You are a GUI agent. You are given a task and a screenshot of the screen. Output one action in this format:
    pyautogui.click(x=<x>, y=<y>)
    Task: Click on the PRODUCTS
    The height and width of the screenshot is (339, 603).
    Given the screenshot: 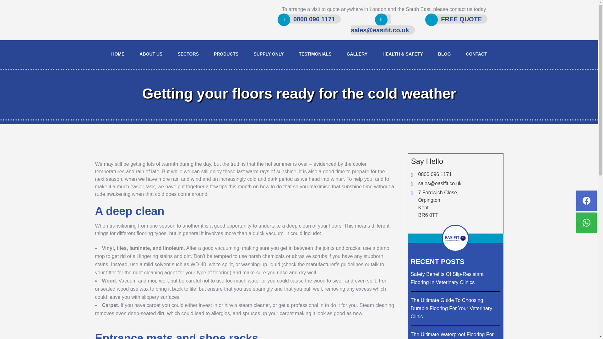 What is the action you would take?
    pyautogui.click(x=226, y=54)
    